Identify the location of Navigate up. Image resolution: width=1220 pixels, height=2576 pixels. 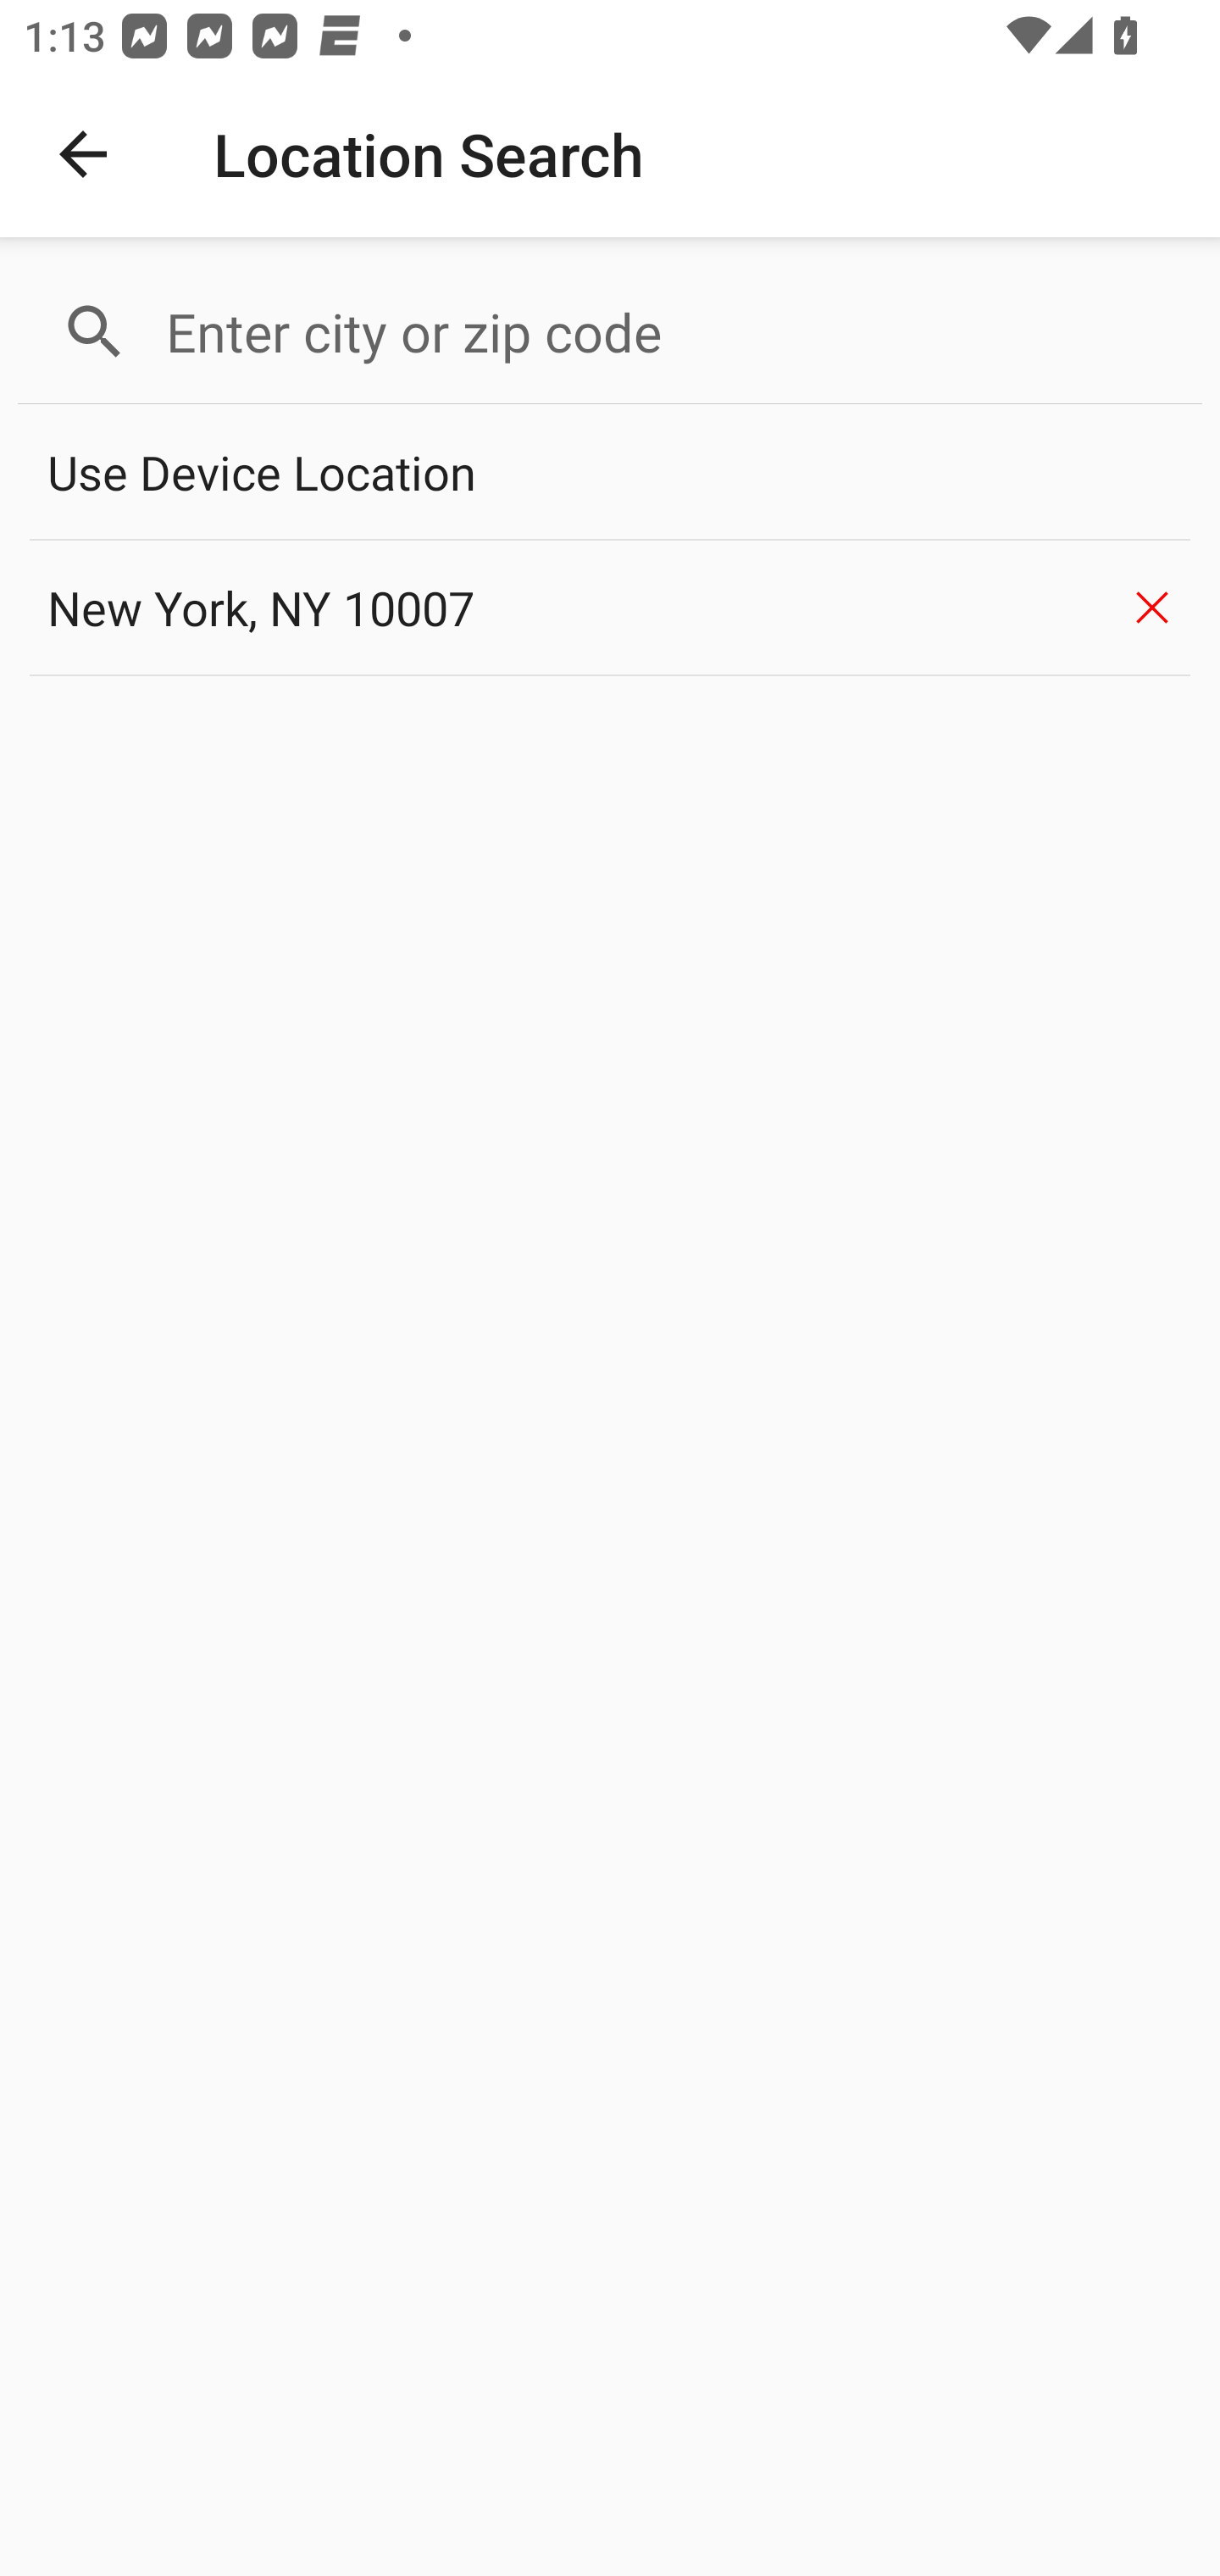
(83, 154).